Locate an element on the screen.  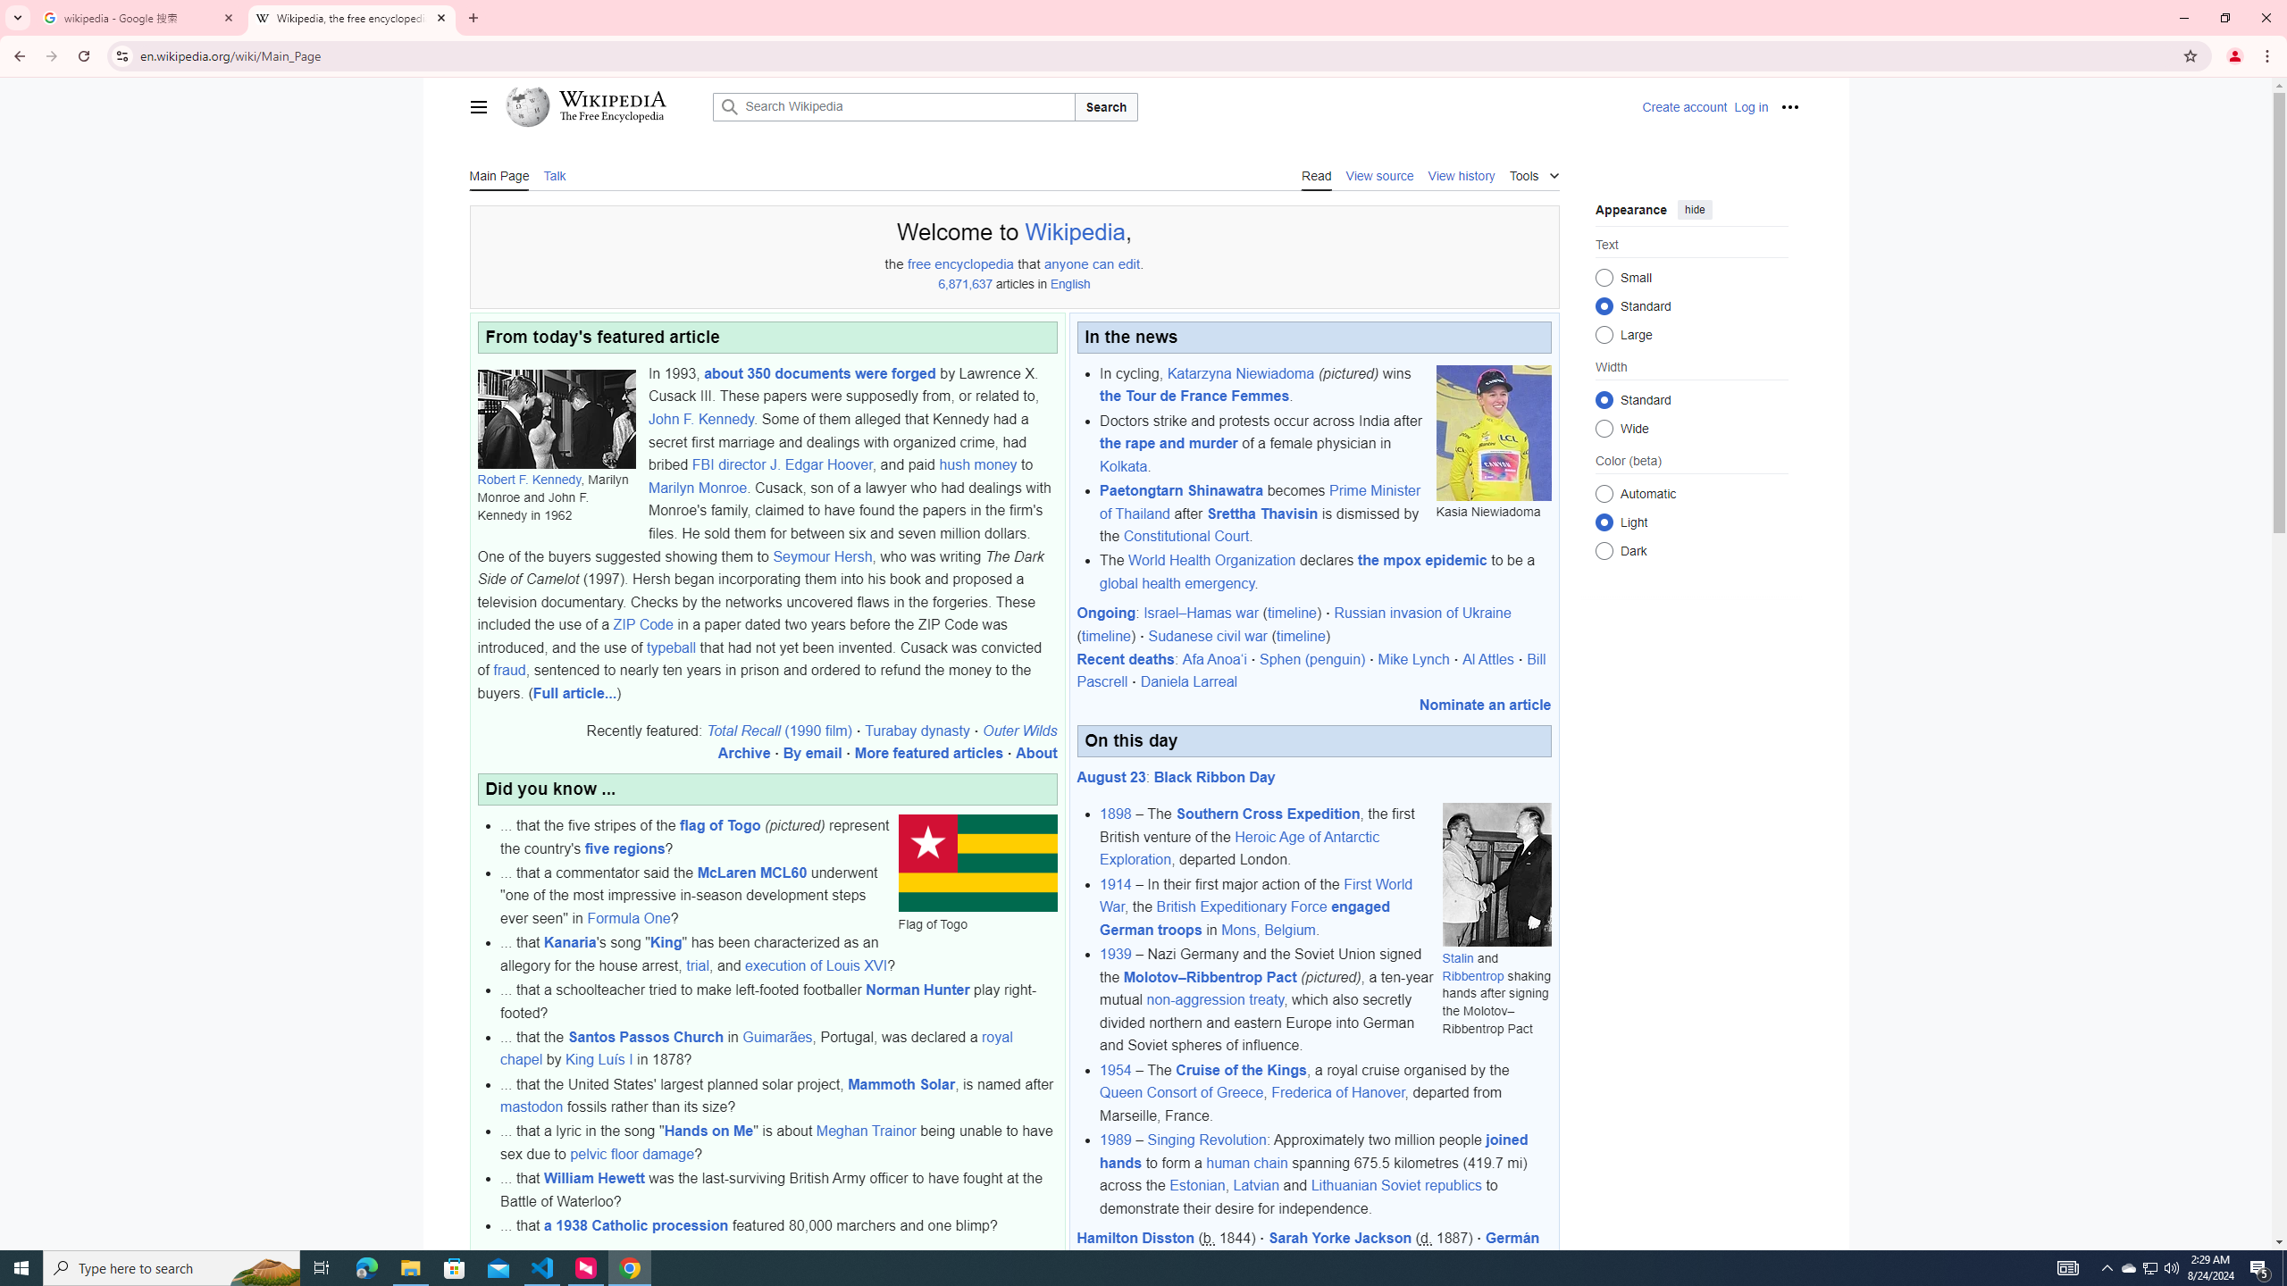
Main Page is located at coordinates (498, 175).